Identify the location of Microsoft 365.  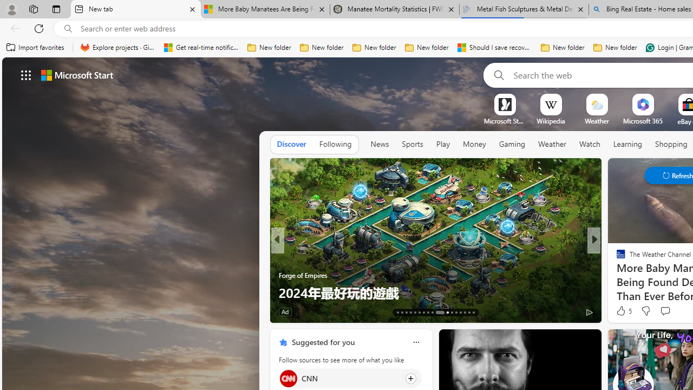
(642, 121).